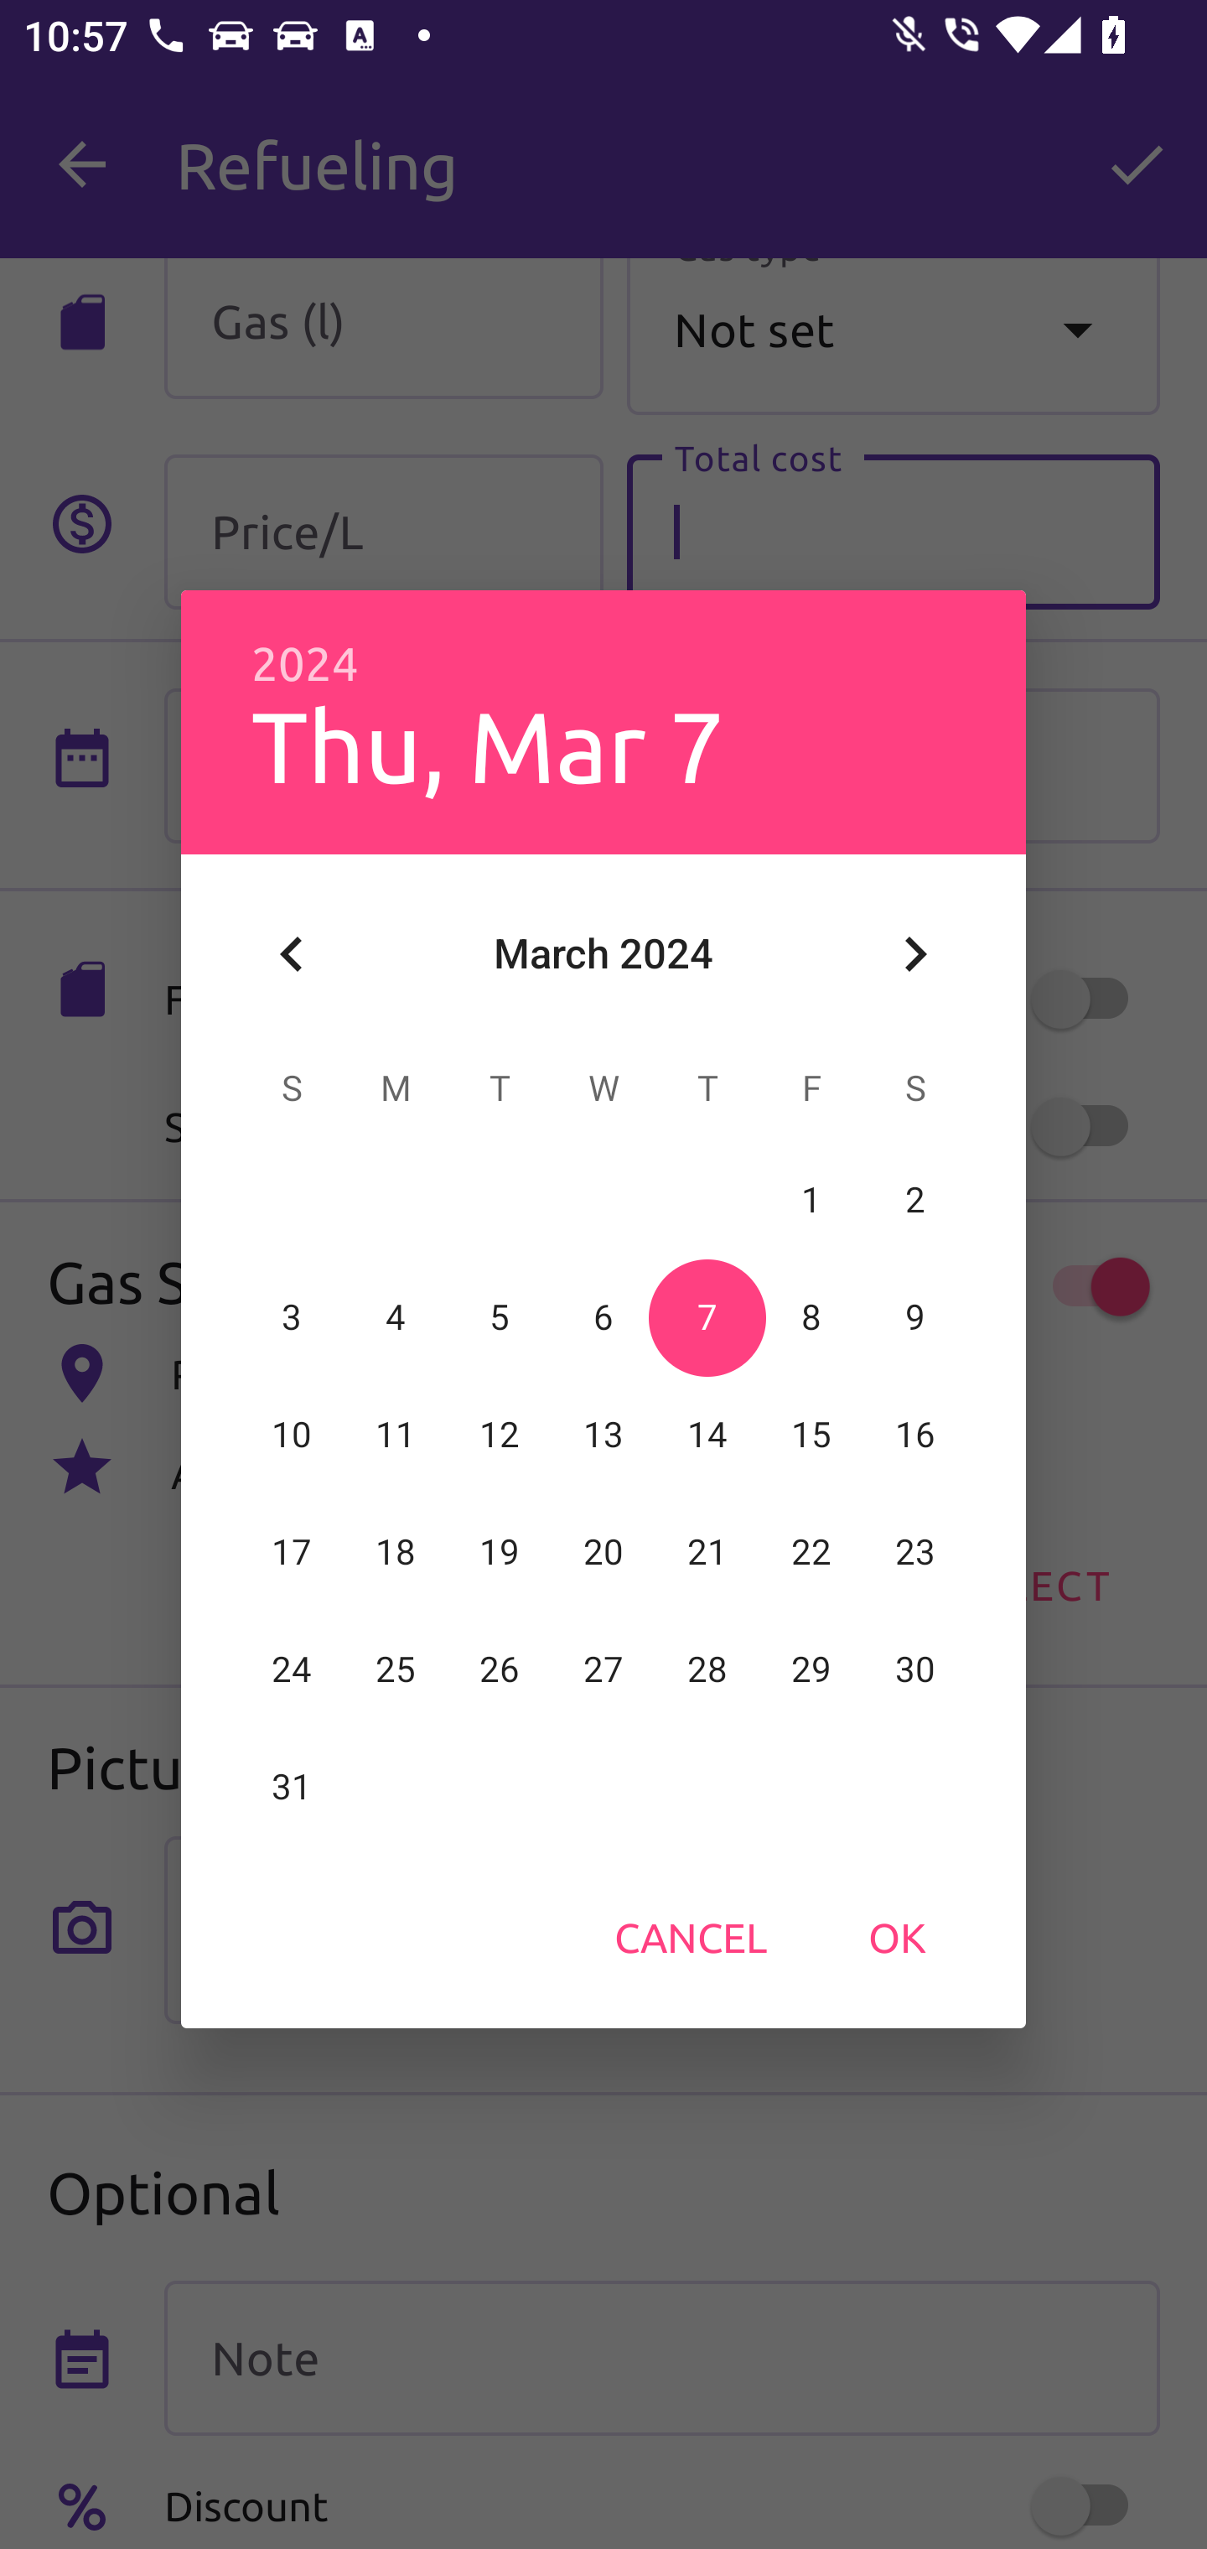 This screenshot has height=2549, width=1207. What do you see at coordinates (603, 1317) in the screenshot?
I see `6 06 March 2024` at bounding box center [603, 1317].